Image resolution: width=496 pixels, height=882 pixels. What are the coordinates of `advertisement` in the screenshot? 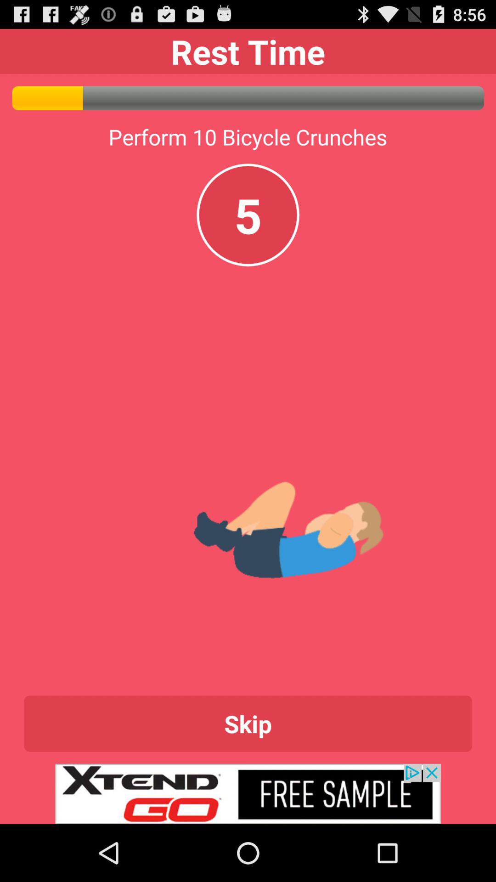 It's located at (248, 794).